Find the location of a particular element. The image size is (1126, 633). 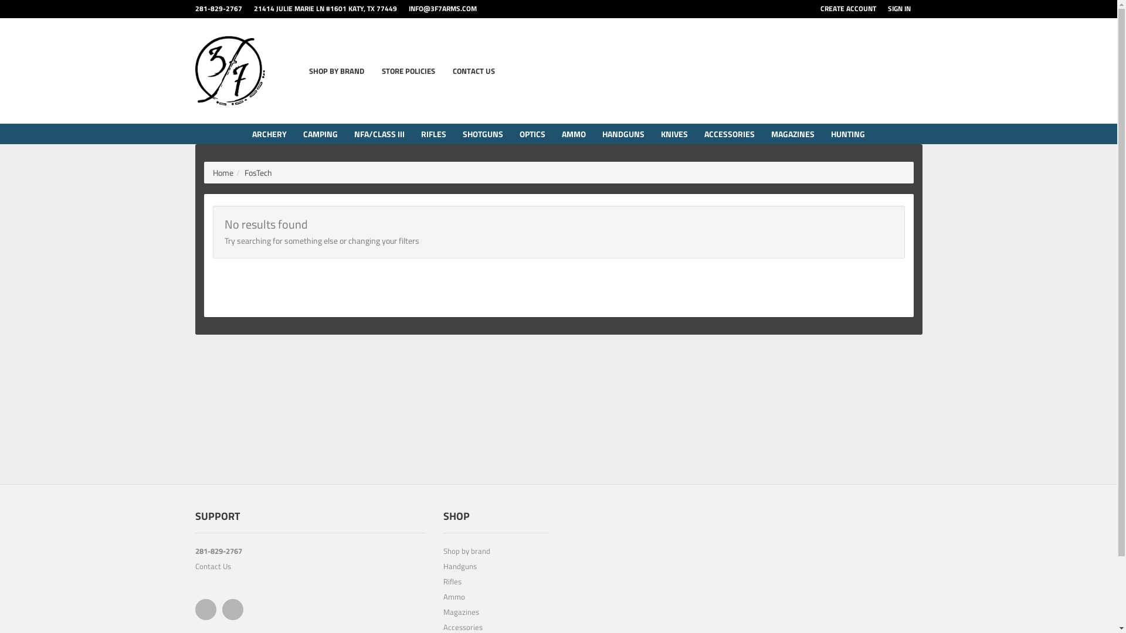

MAGAZINES is located at coordinates (793, 134).